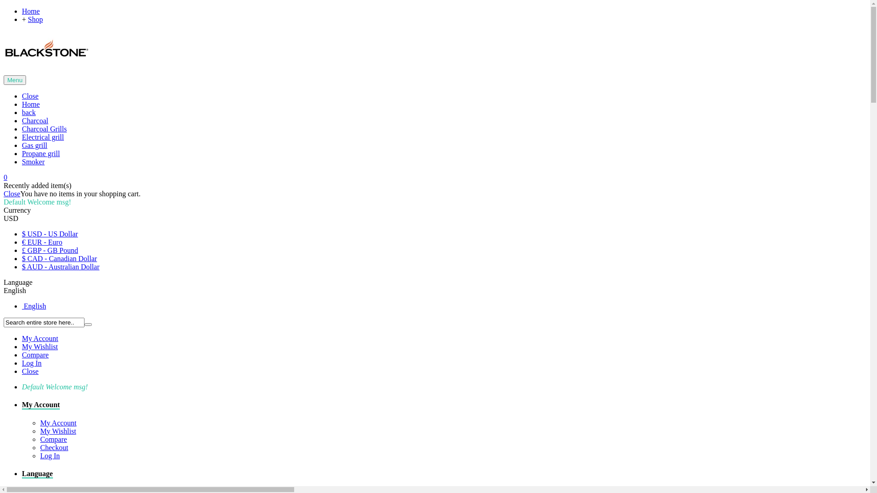 The image size is (877, 493). I want to click on Home, so click(31, 11).